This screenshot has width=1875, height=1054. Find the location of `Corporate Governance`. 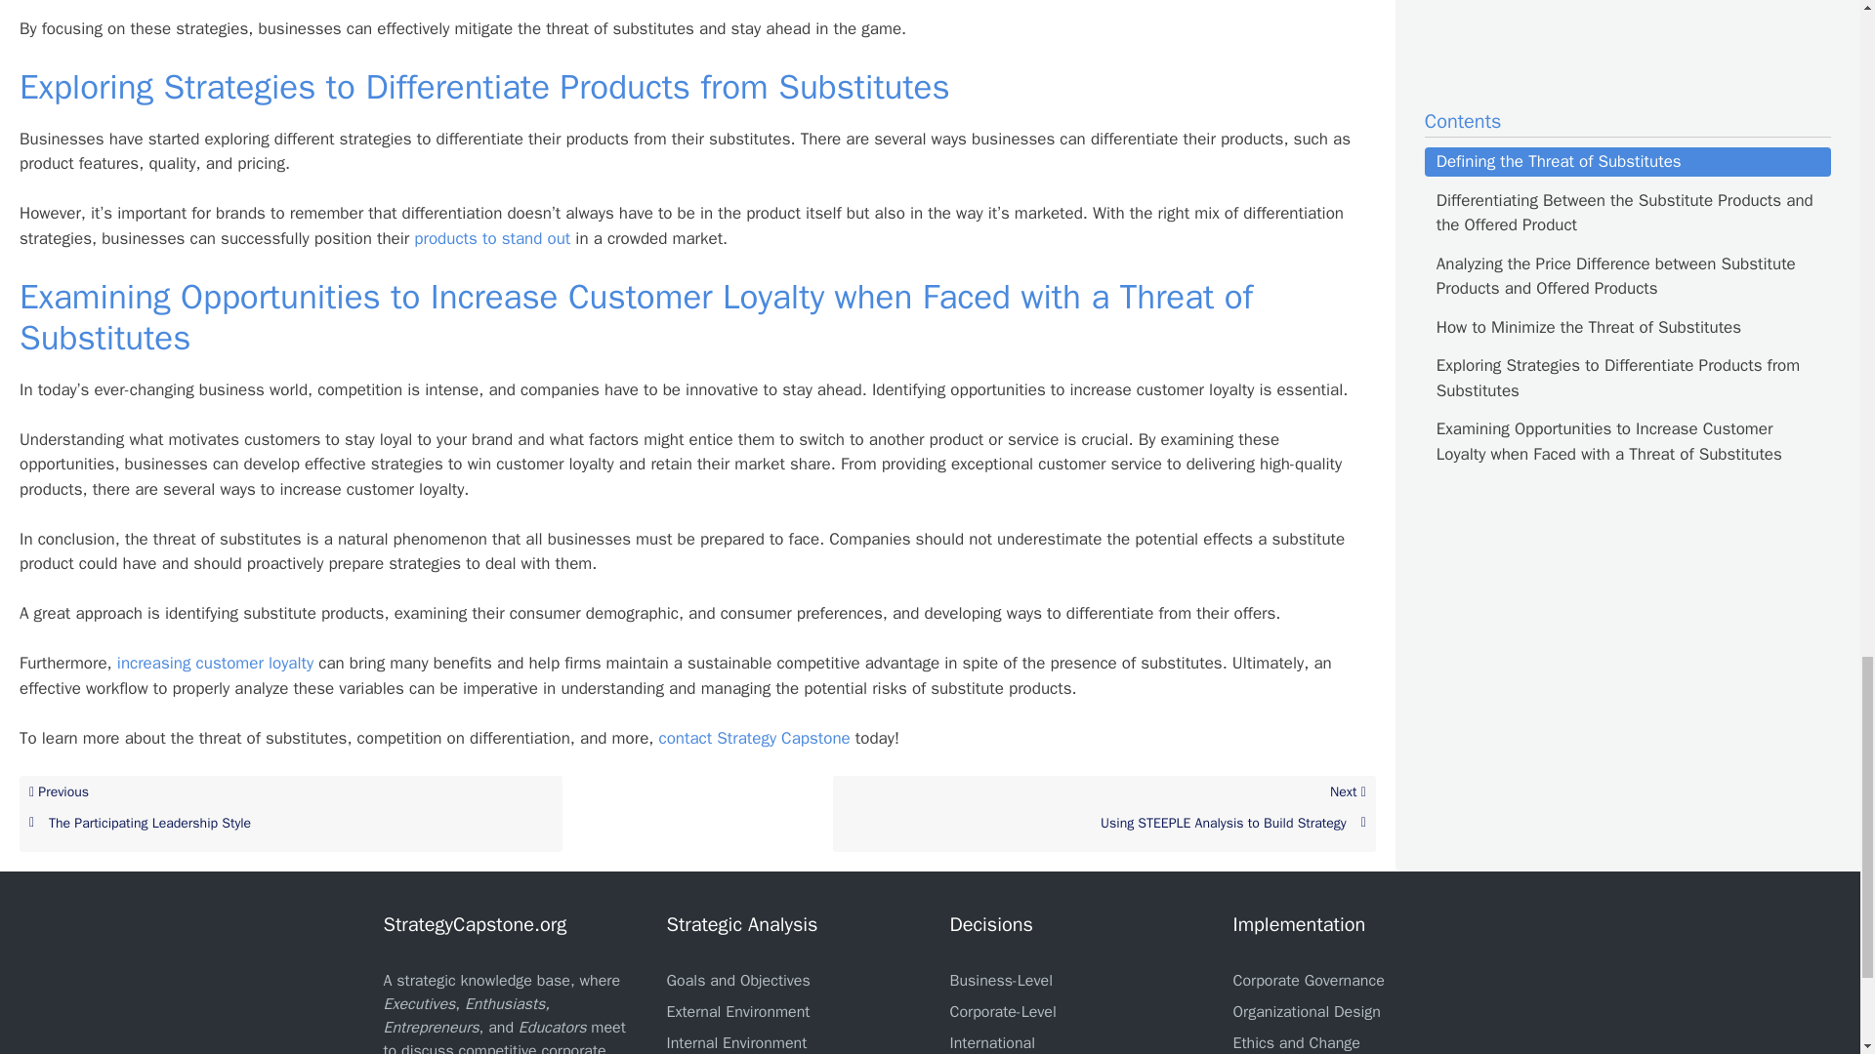

Corporate Governance is located at coordinates (991, 1042).